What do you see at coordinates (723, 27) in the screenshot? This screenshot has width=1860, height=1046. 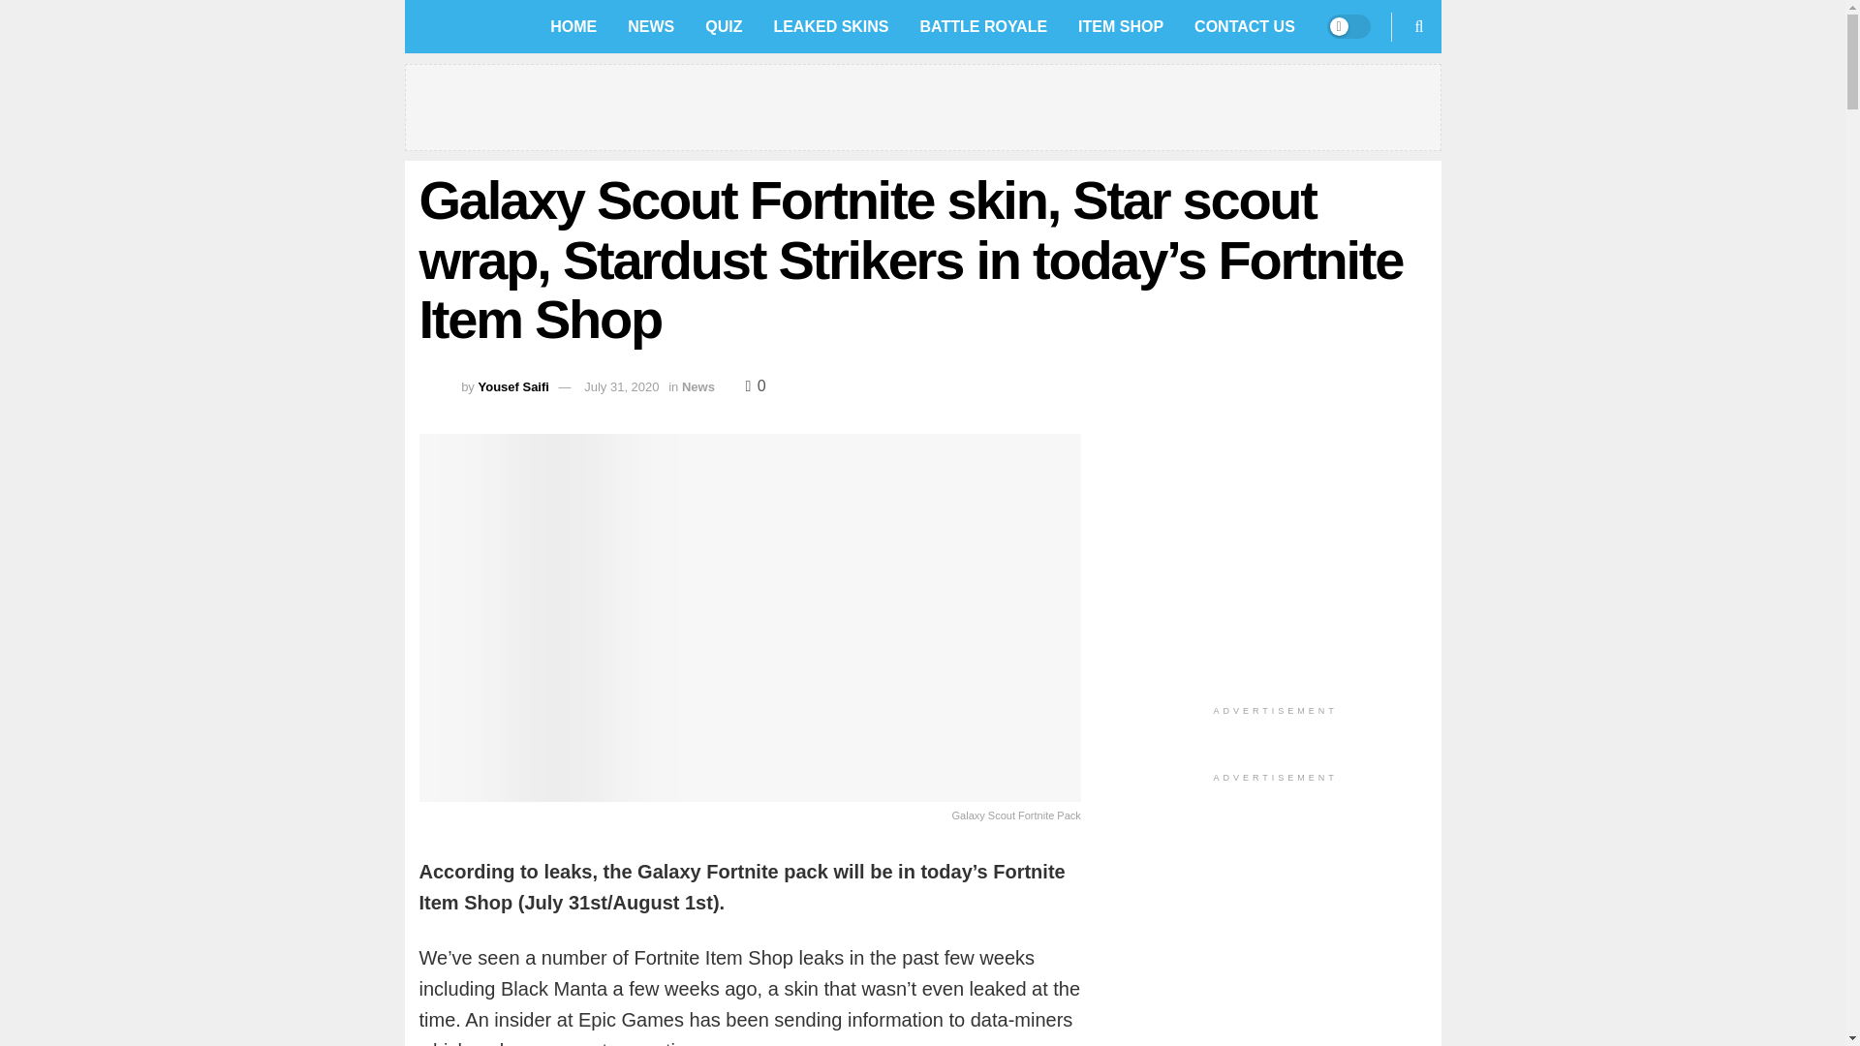 I see `QUIZ` at bounding box center [723, 27].